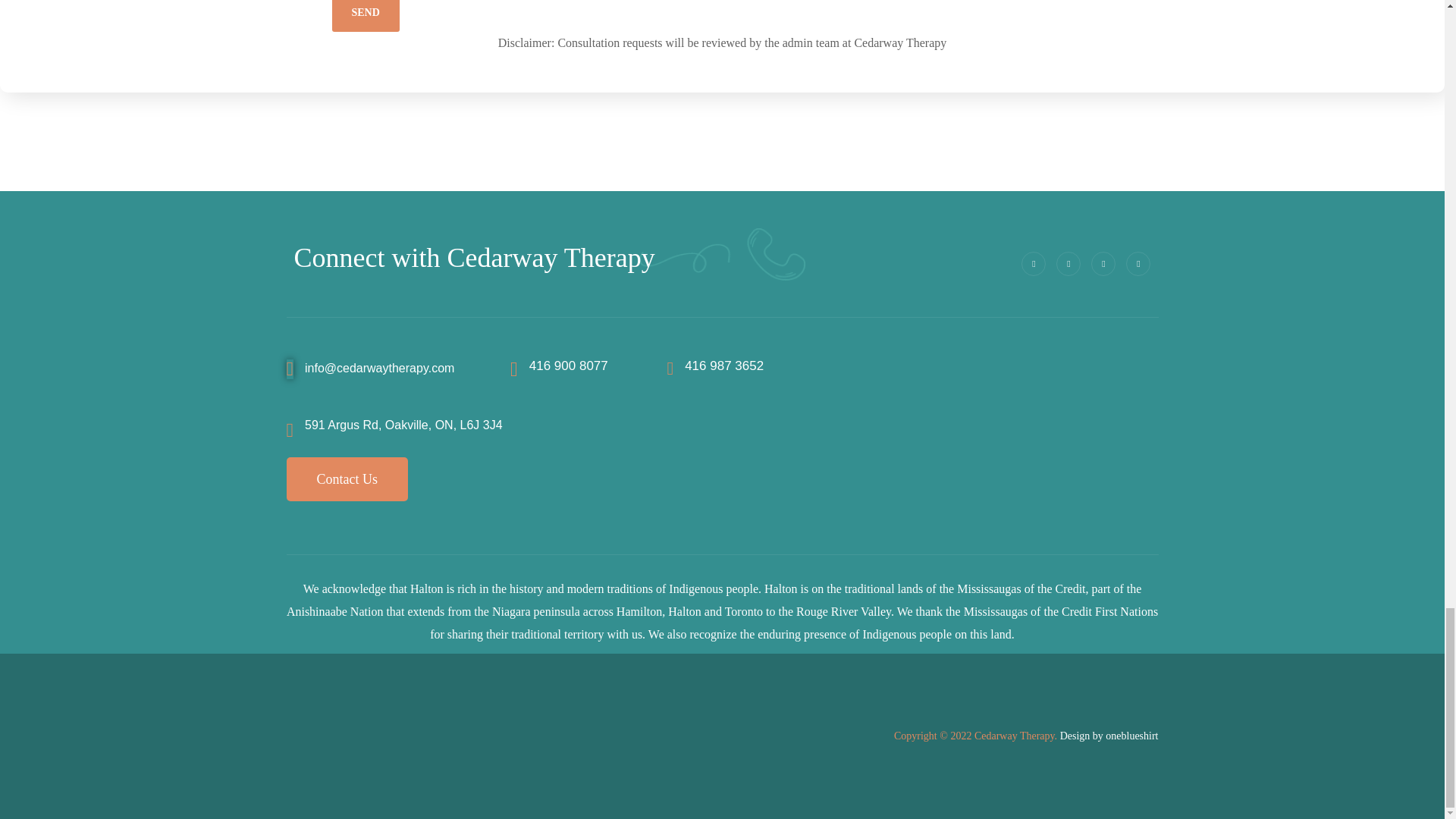 This screenshot has width=1456, height=819. I want to click on Facebook, so click(1068, 263).